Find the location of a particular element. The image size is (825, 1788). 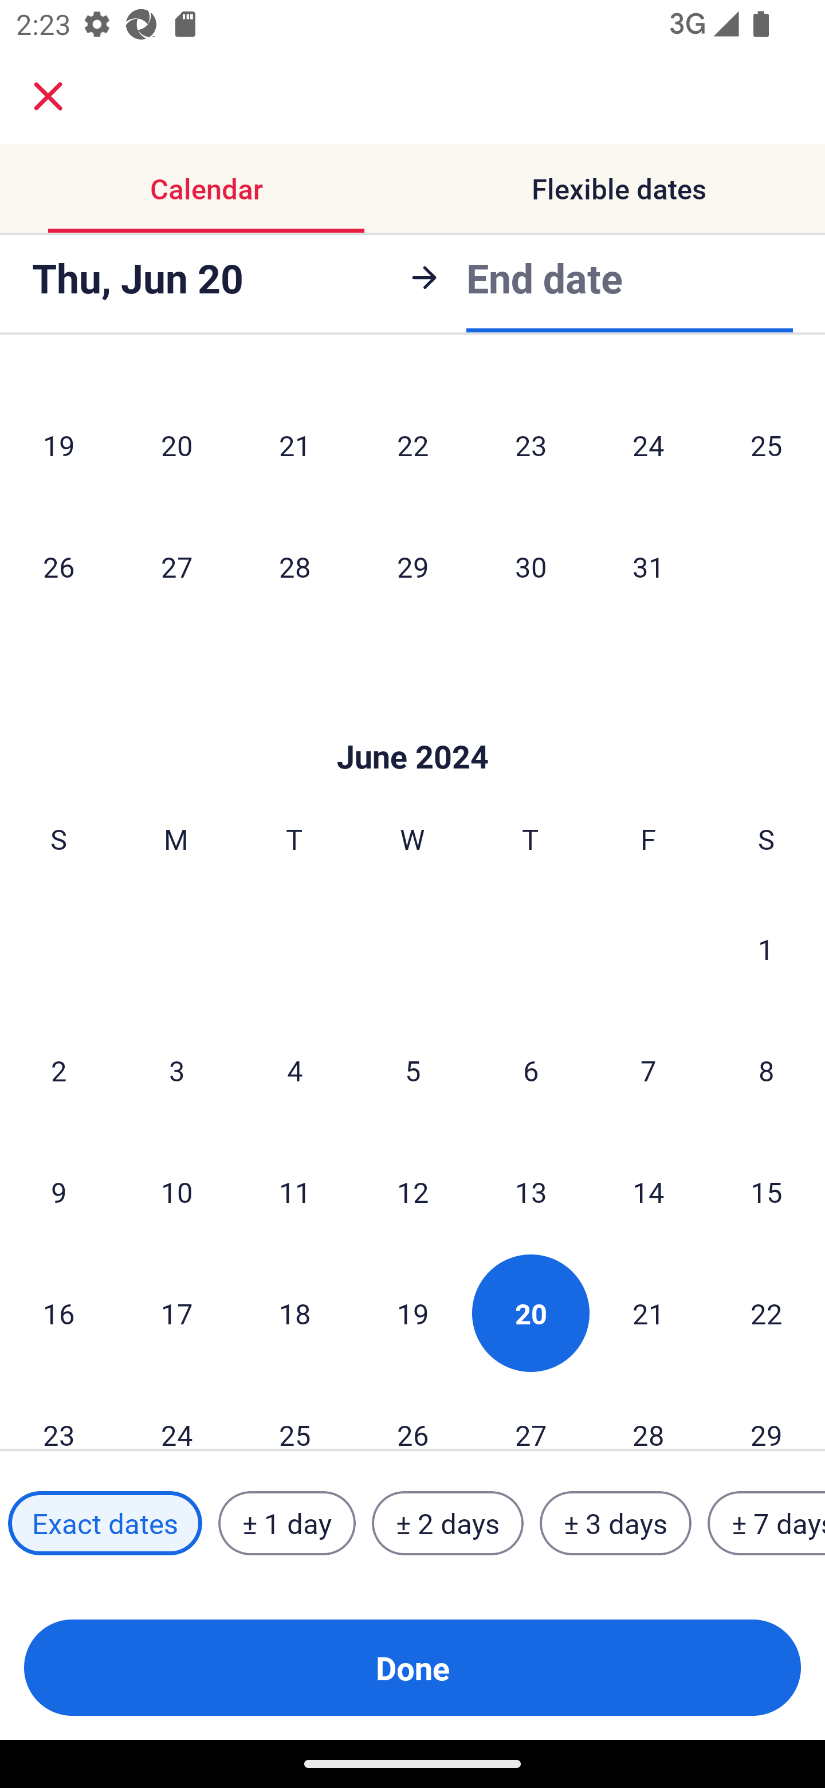

29 Wednesday, May 29, 2024 is located at coordinates (412, 567).